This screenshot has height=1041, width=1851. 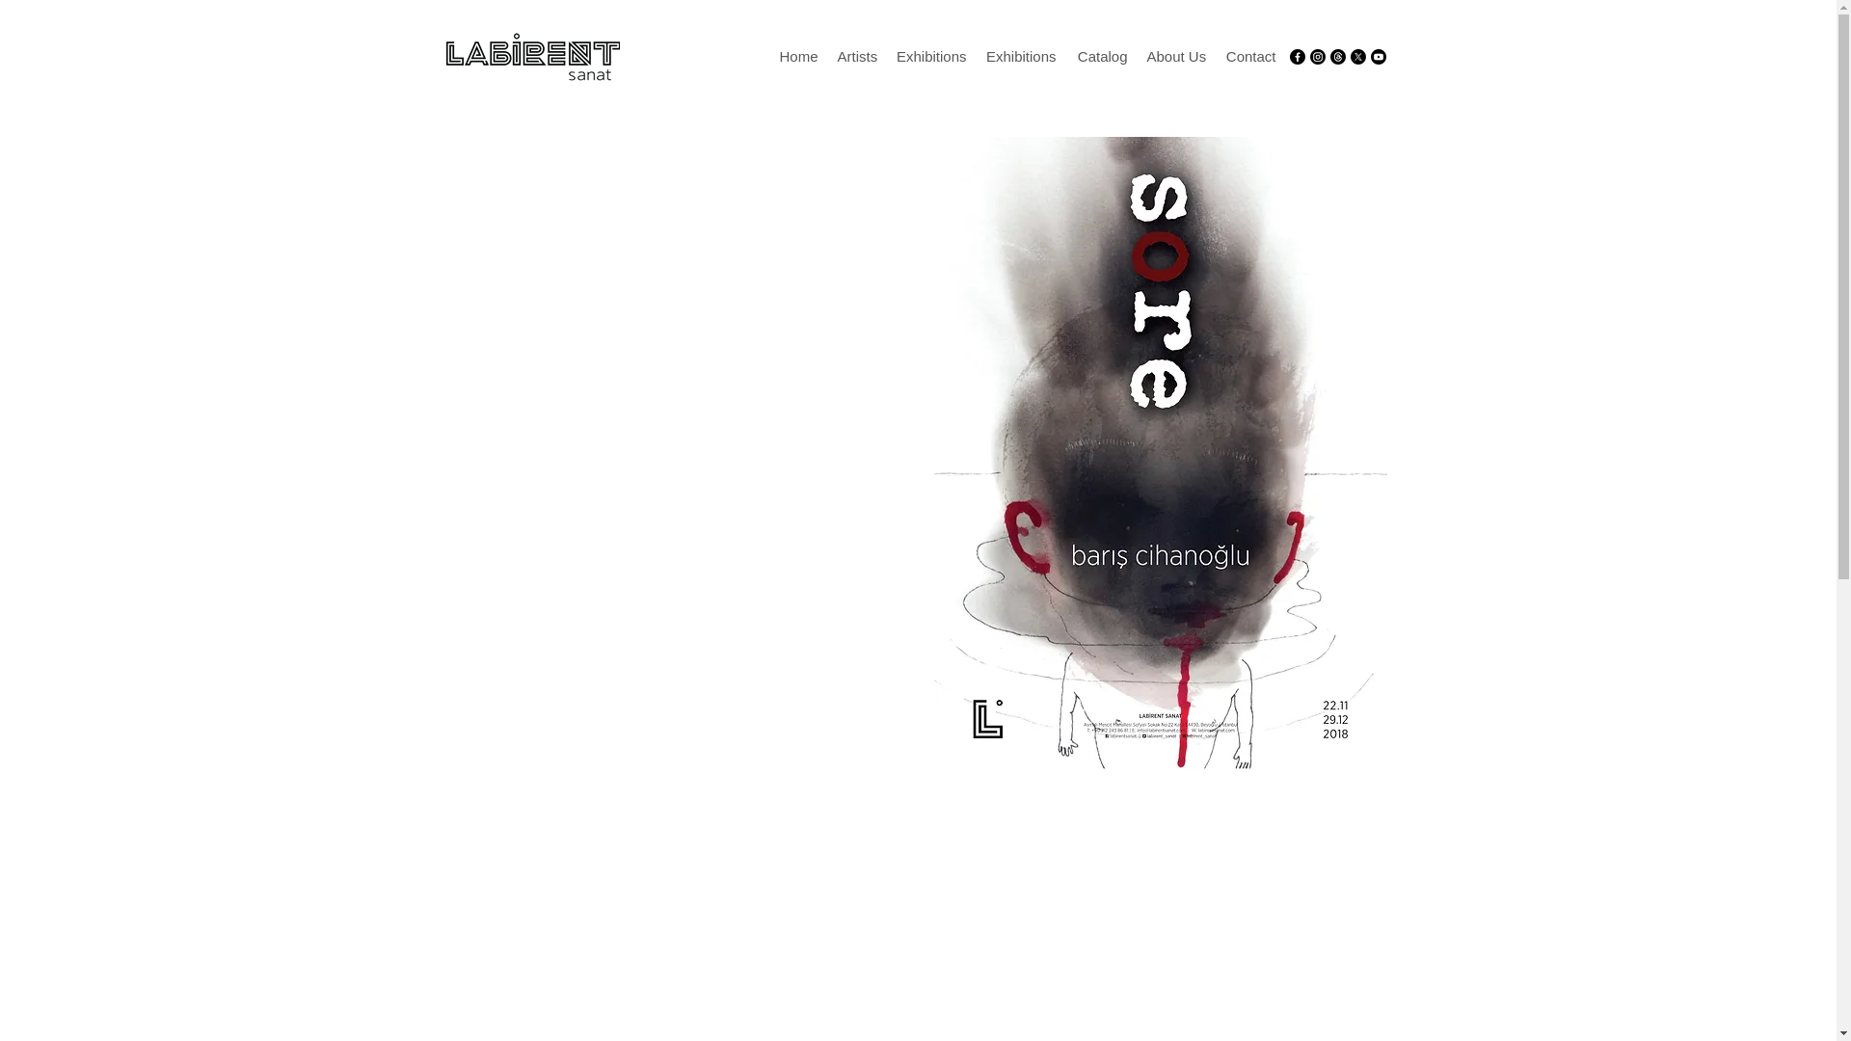 What do you see at coordinates (856, 57) in the screenshot?
I see `Artists` at bounding box center [856, 57].